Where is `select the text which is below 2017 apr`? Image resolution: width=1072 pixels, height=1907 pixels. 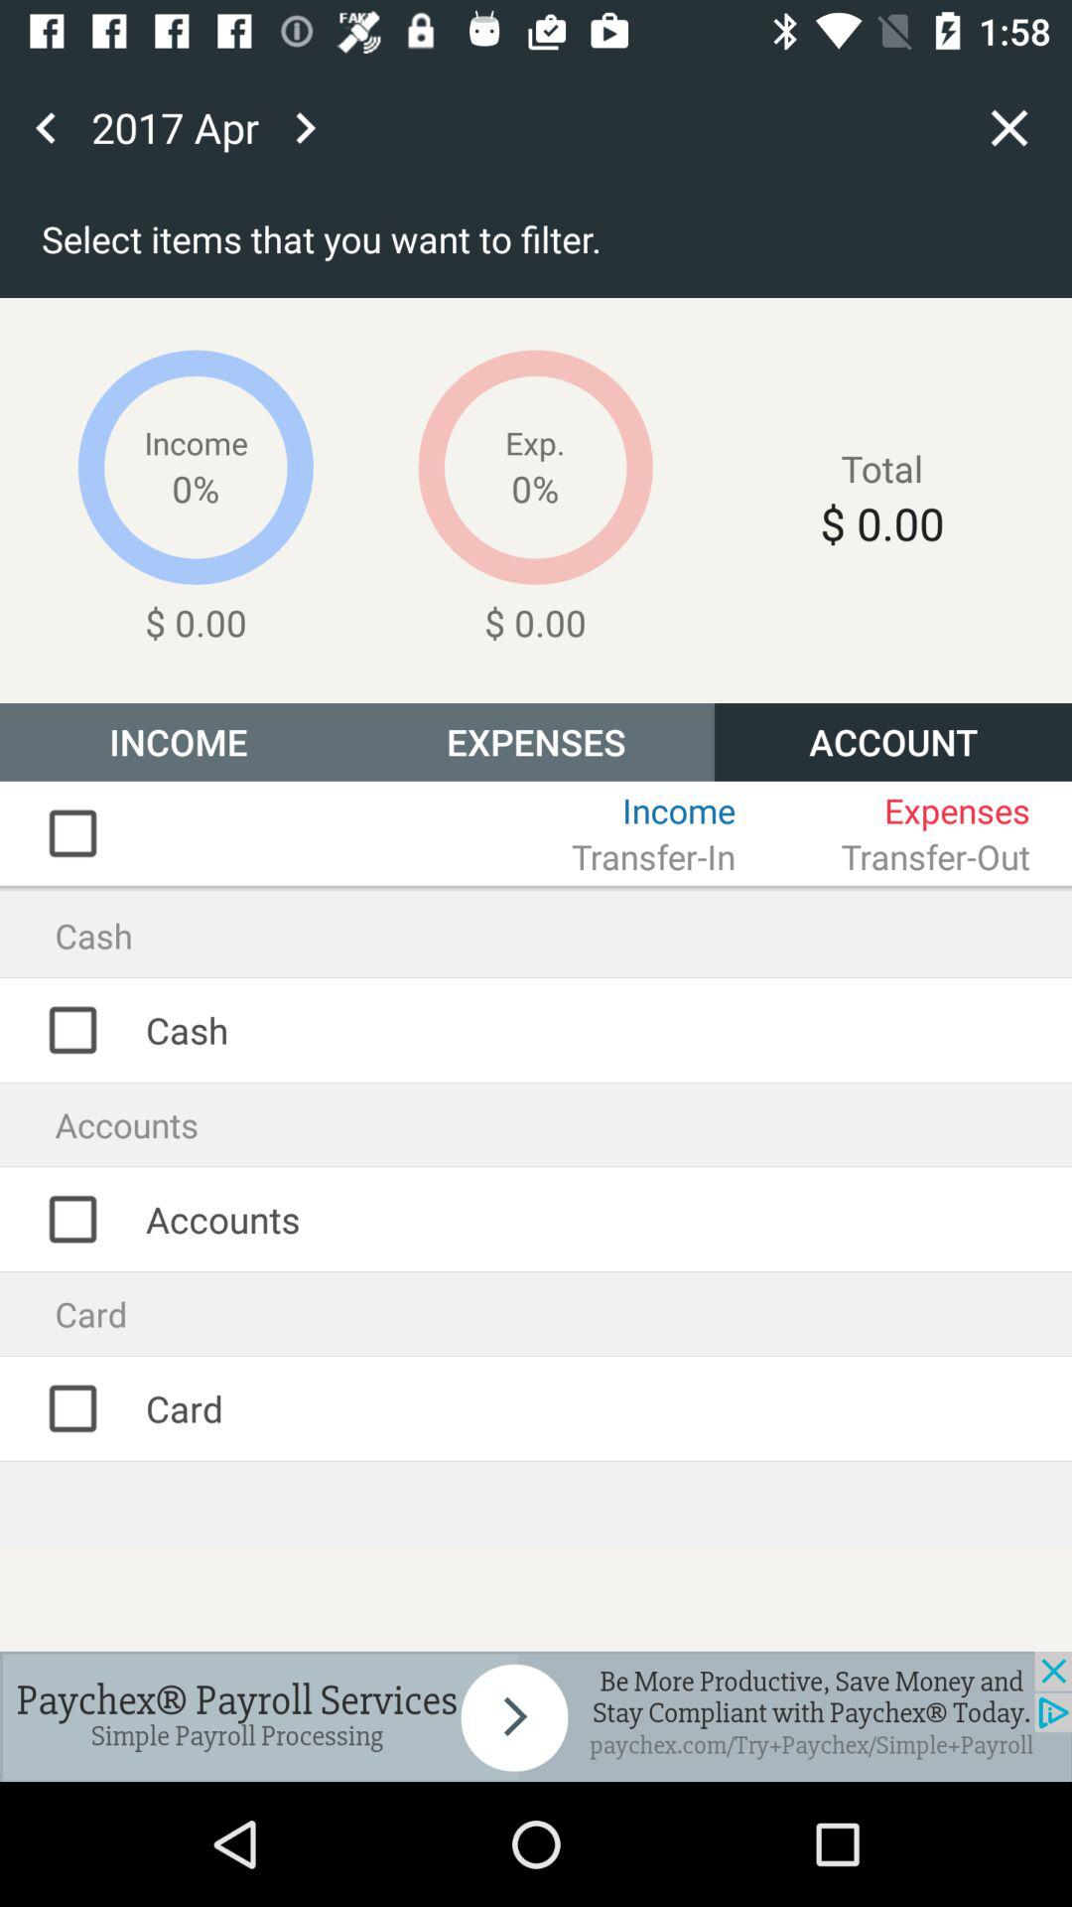 select the text which is below 2017 apr is located at coordinates (670, 244).